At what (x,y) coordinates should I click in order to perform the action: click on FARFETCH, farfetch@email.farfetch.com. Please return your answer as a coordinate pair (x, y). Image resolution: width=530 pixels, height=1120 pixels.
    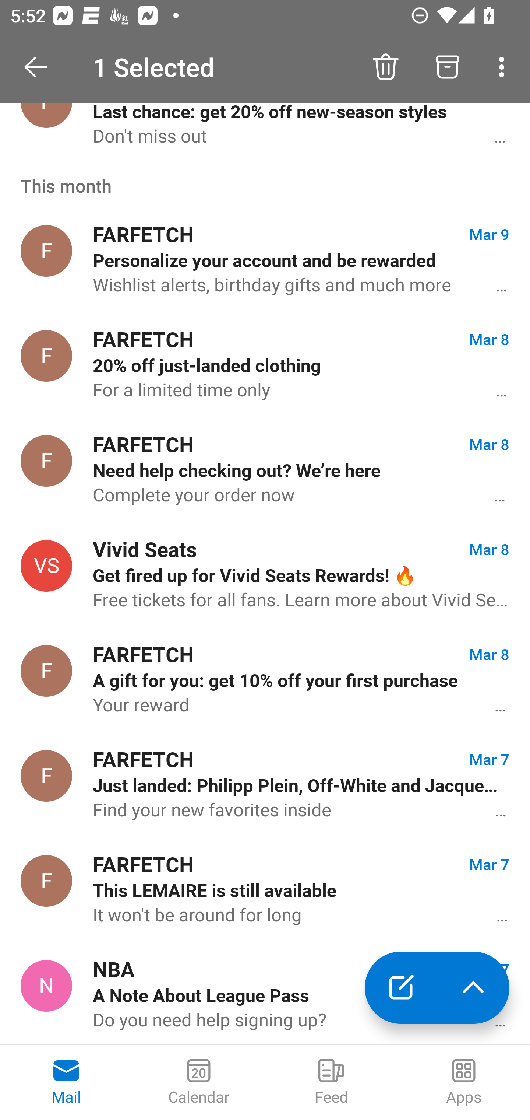
    Looking at the image, I should click on (46, 461).